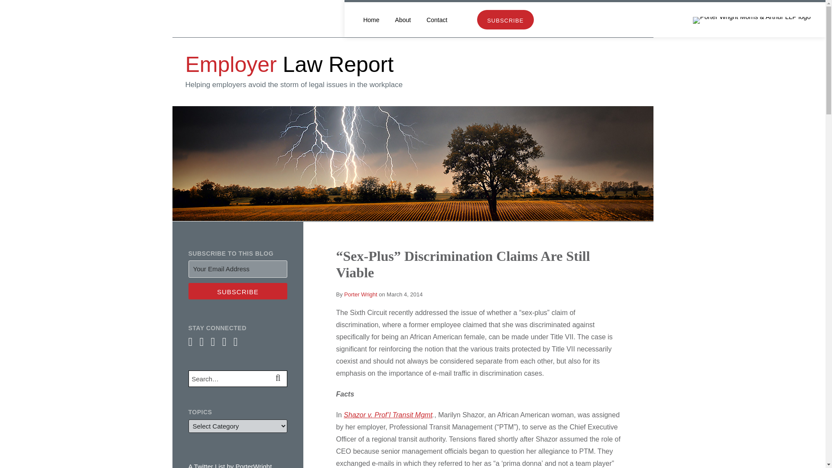 The width and height of the screenshot is (832, 468). Describe the element at coordinates (361, 294) in the screenshot. I see `Porter Wright` at that location.